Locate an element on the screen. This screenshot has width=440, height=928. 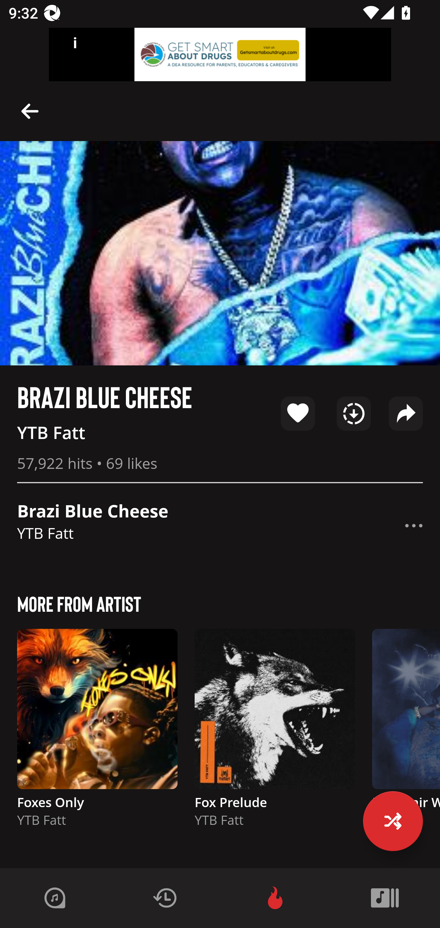
Description Fox Prelude YTB Fatt is located at coordinates (275, 733).